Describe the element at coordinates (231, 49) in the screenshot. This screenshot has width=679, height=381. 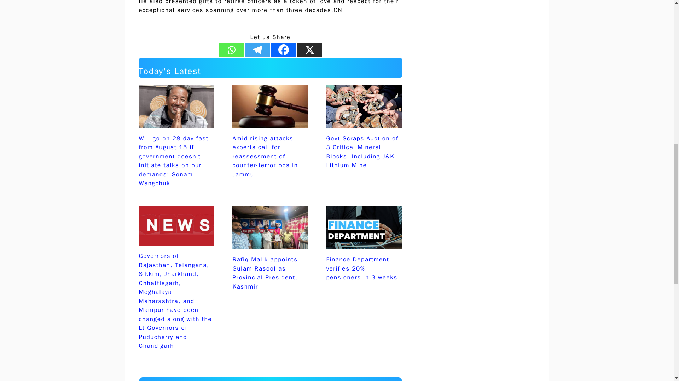
I see `Whatsapp` at that location.